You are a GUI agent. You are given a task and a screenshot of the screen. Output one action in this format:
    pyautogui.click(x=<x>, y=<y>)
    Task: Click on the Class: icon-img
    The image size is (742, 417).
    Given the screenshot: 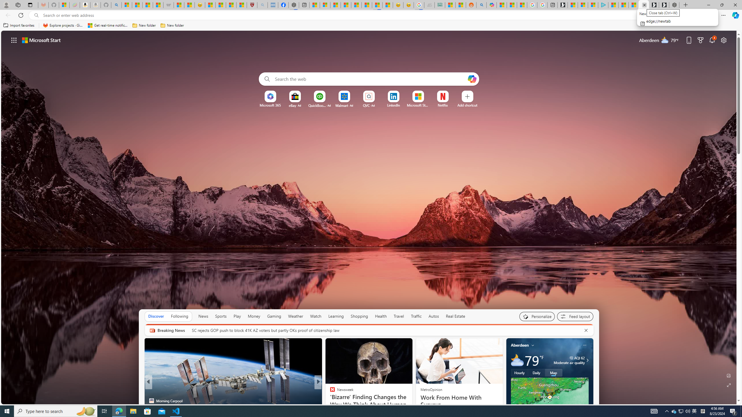 What is the action you would take?
    pyautogui.click(x=584, y=345)
    